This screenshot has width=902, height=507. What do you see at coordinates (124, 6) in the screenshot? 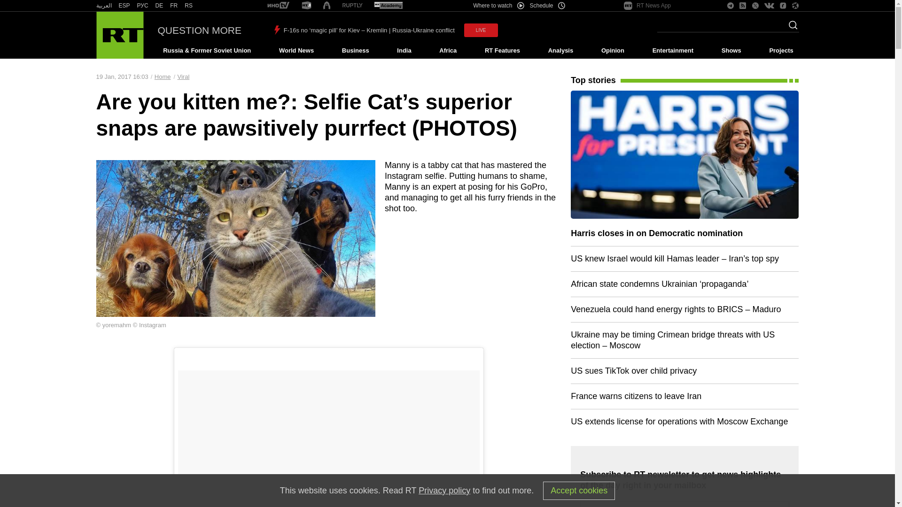
I see `ESP` at bounding box center [124, 6].